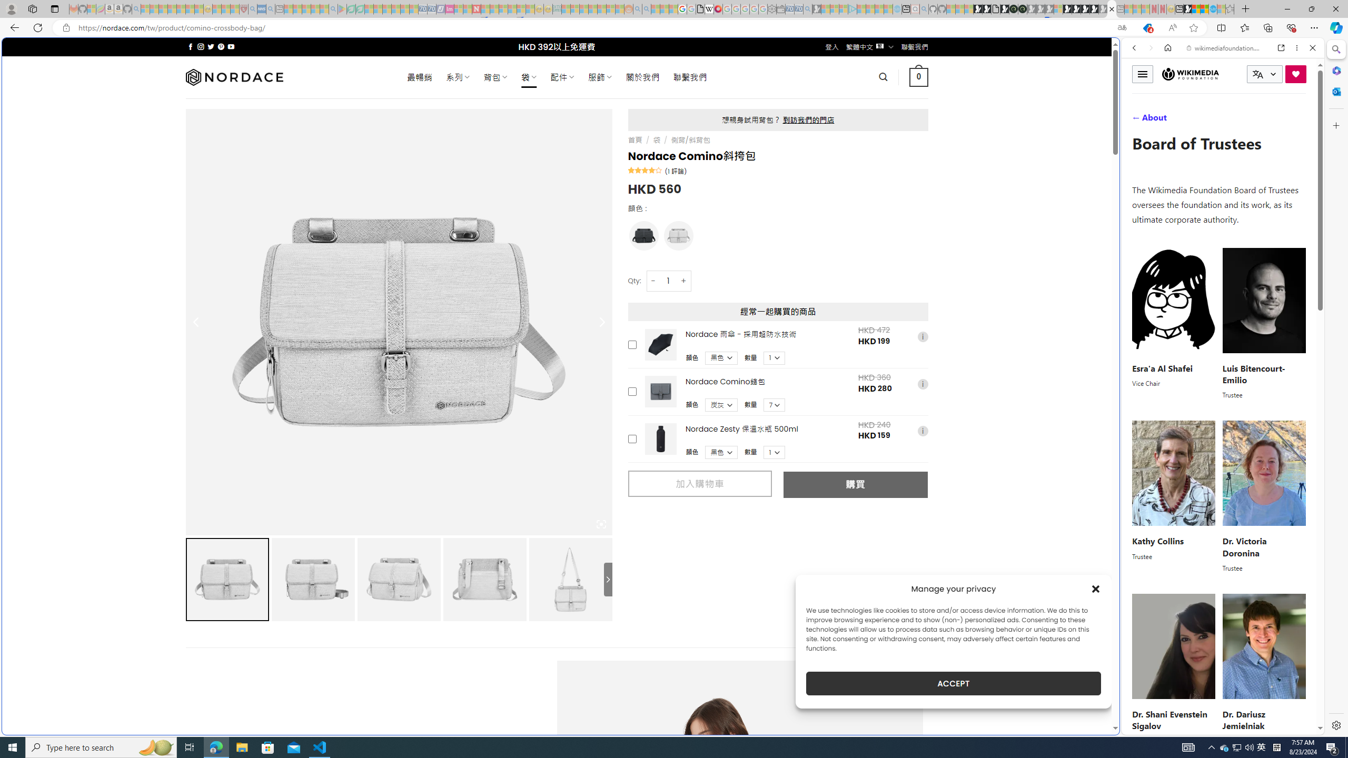  Describe the element at coordinates (1265, 74) in the screenshot. I see `CURRENT LANGUAGE:` at that location.